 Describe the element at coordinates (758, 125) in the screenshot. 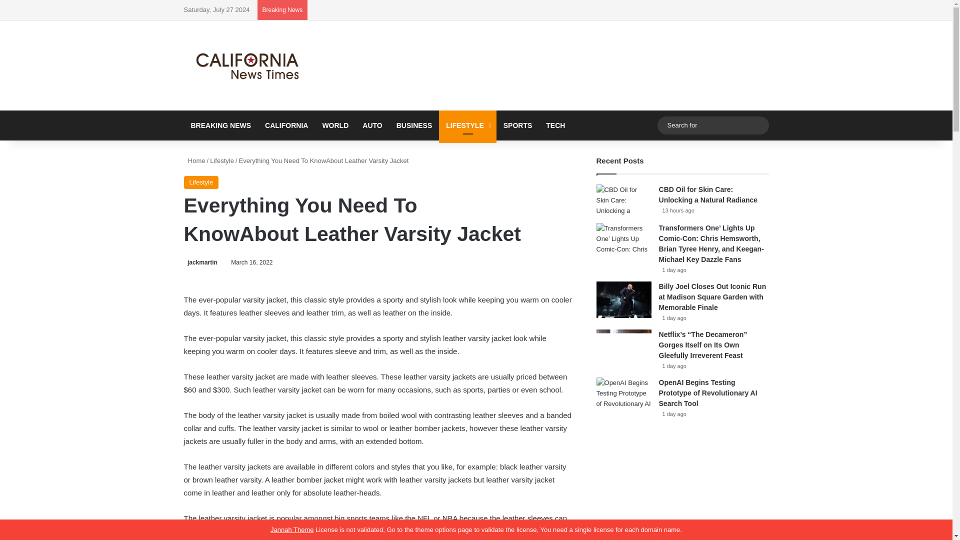

I see `Search for` at that location.